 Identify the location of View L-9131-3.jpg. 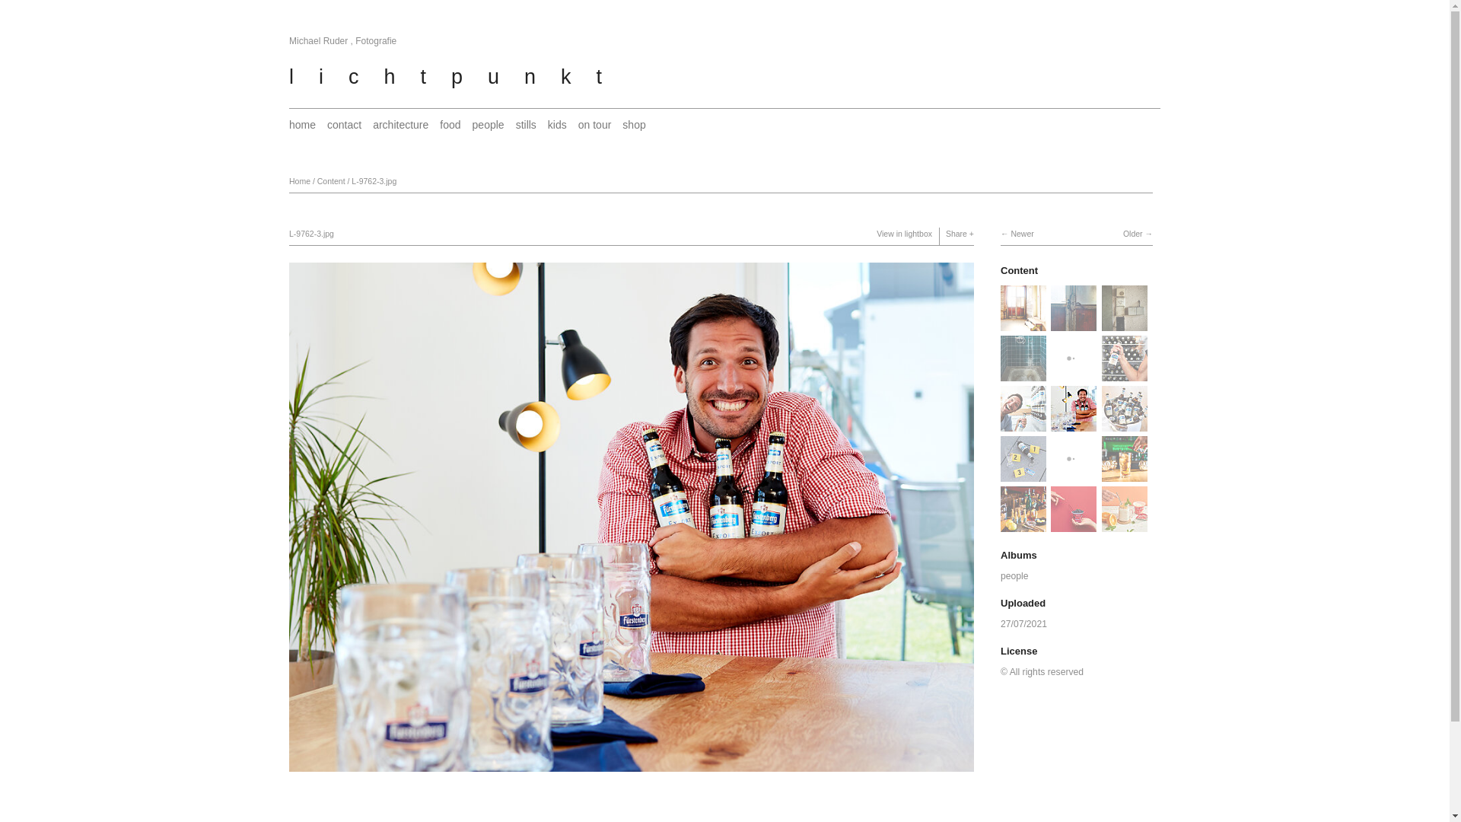
(1125, 373).